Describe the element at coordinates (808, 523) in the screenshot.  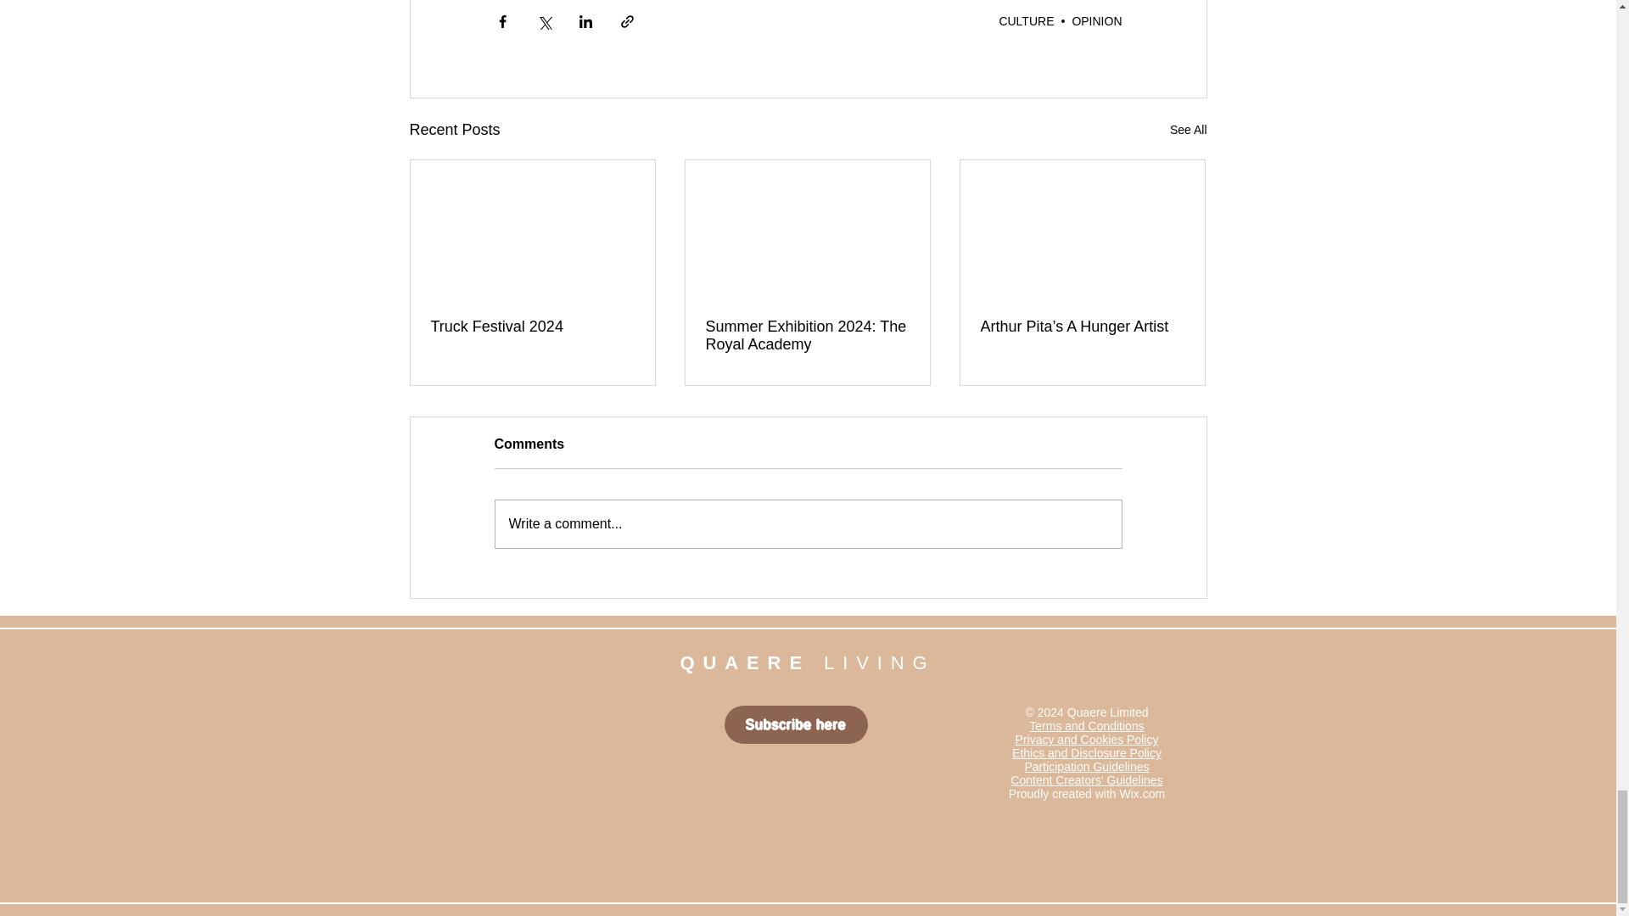
I see `Write a comment...` at that location.